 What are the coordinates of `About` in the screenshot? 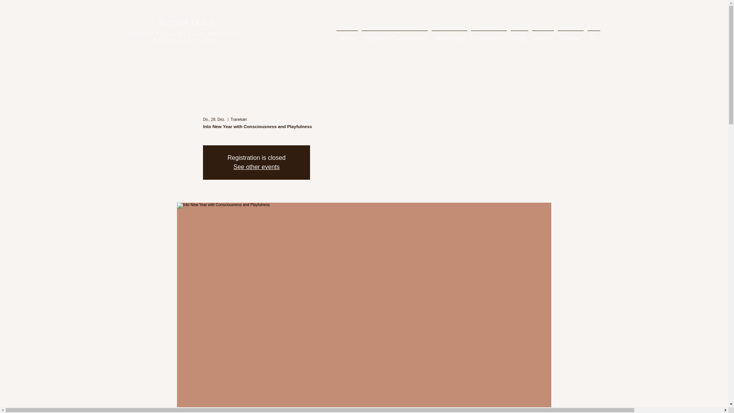 It's located at (543, 35).